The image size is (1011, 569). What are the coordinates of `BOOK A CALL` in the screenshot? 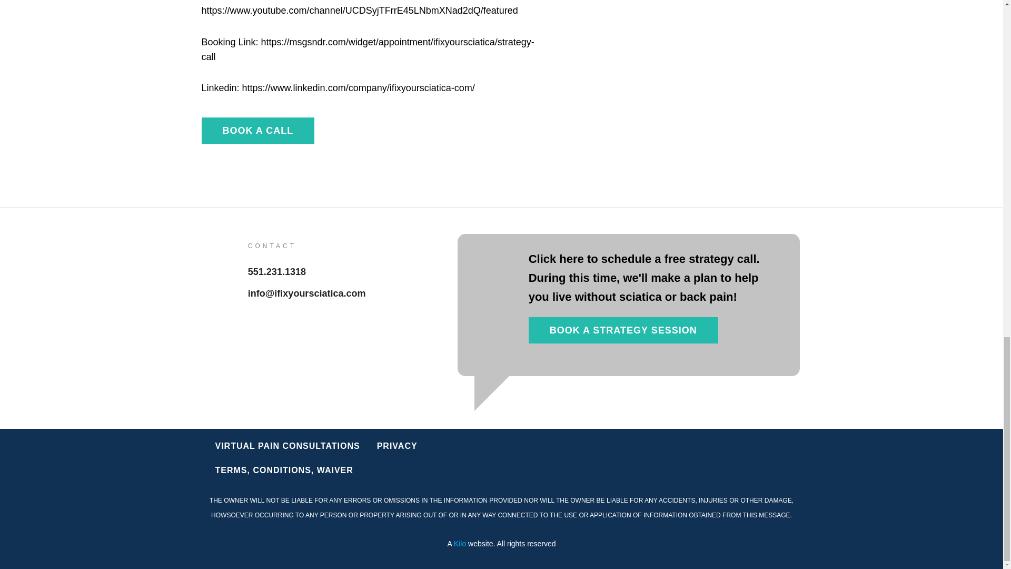 It's located at (258, 131).